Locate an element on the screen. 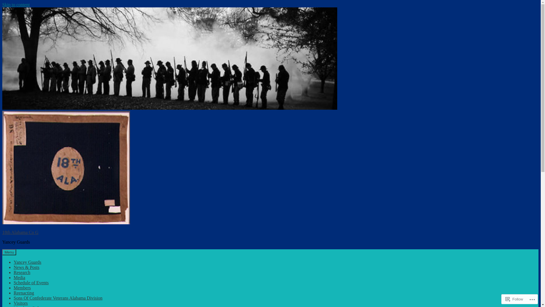 The image size is (545, 307). Skip to content is located at coordinates (16, 5).